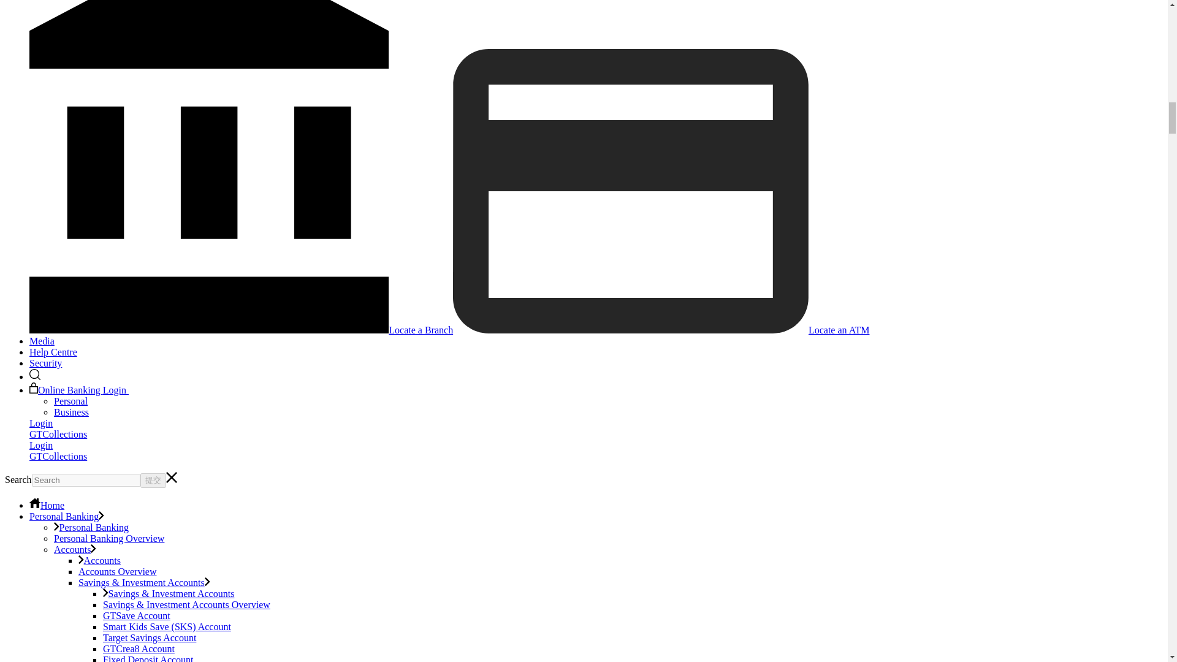 This screenshot has height=662, width=1177. What do you see at coordinates (661, 330) in the screenshot?
I see `Locate an ATM` at bounding box center [661, 330].